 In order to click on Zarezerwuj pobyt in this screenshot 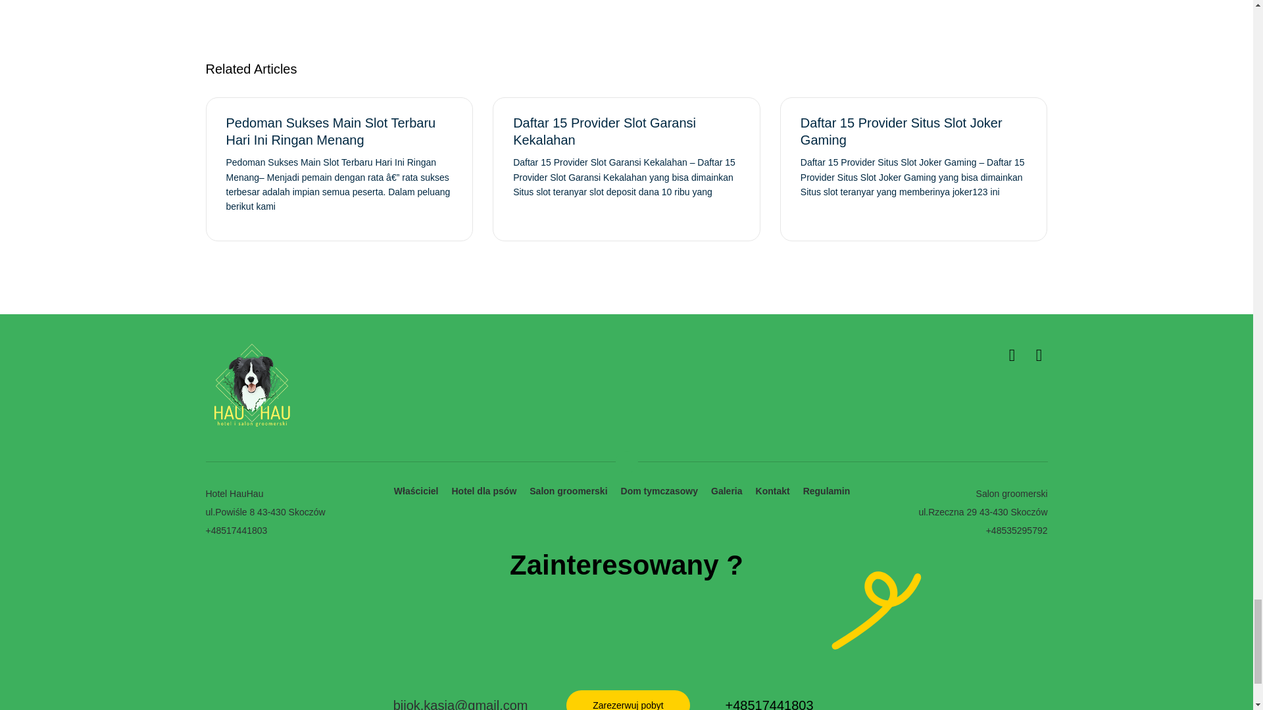, I will do `click(628, 699)`.